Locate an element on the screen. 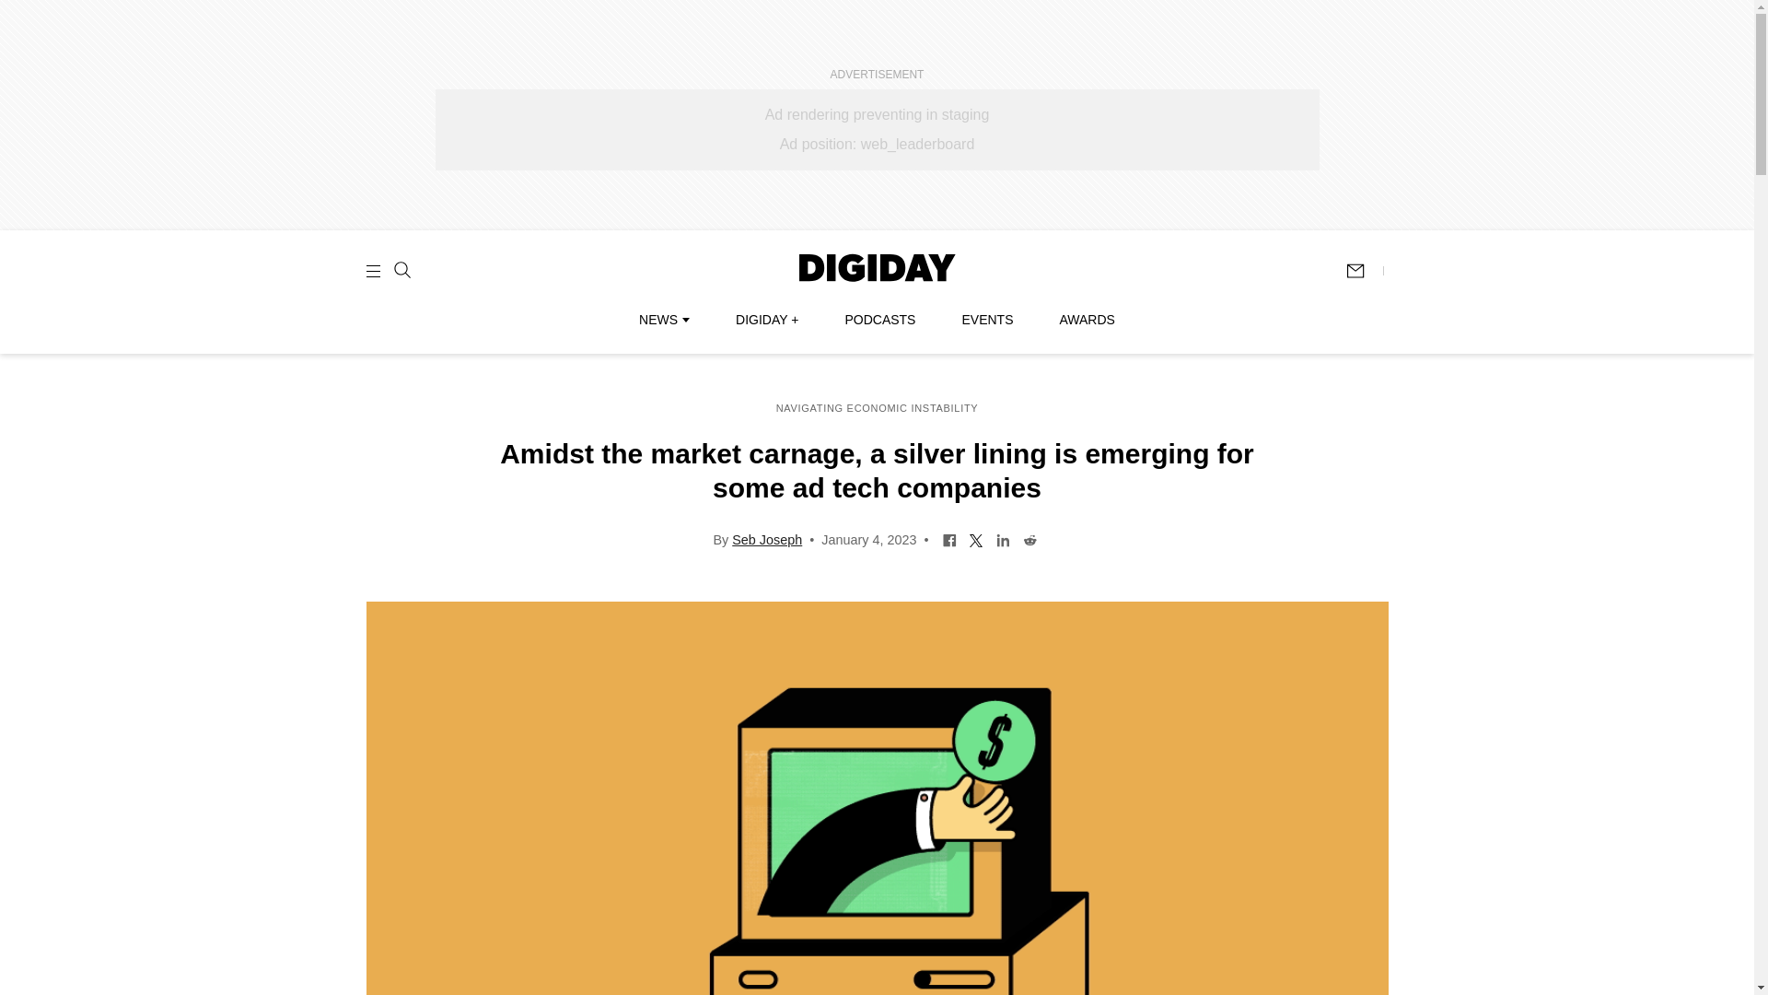 This screenshot has height=995, width=1768. Share on Facebook is located at coordinates (950, 538).